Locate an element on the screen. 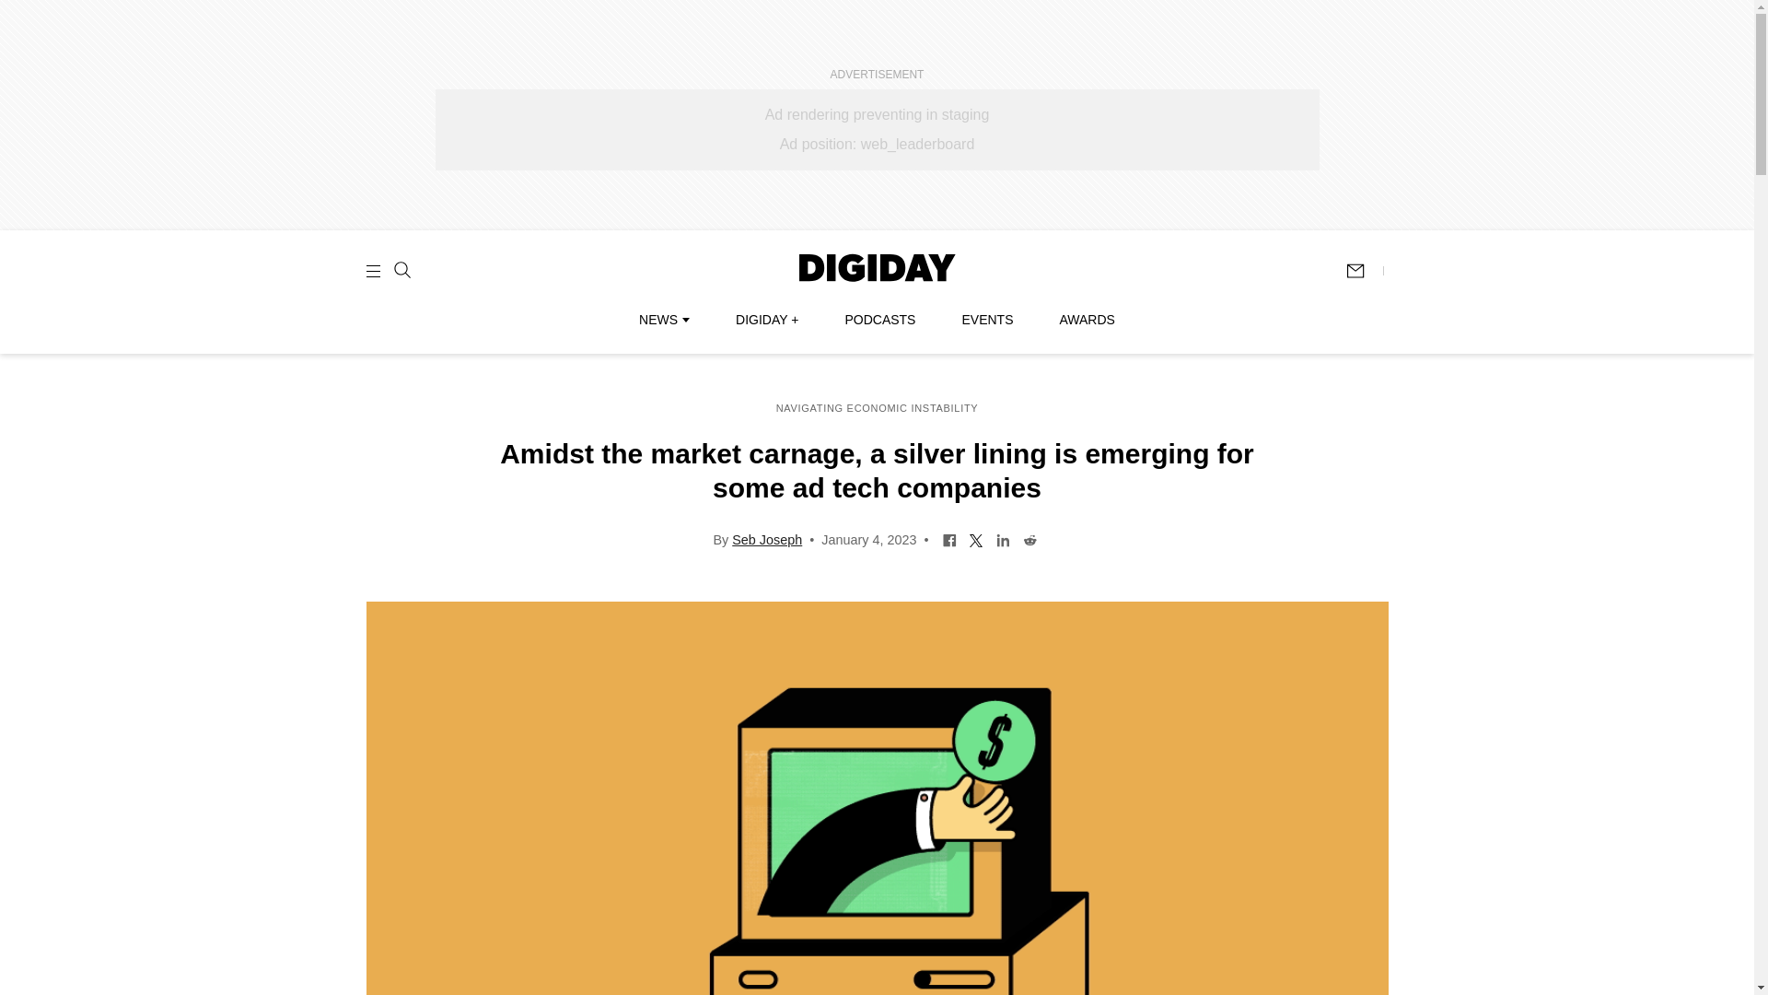 This screenshot has height=995, width=1768. Share on Facebook is located at coordinates (950, 538).